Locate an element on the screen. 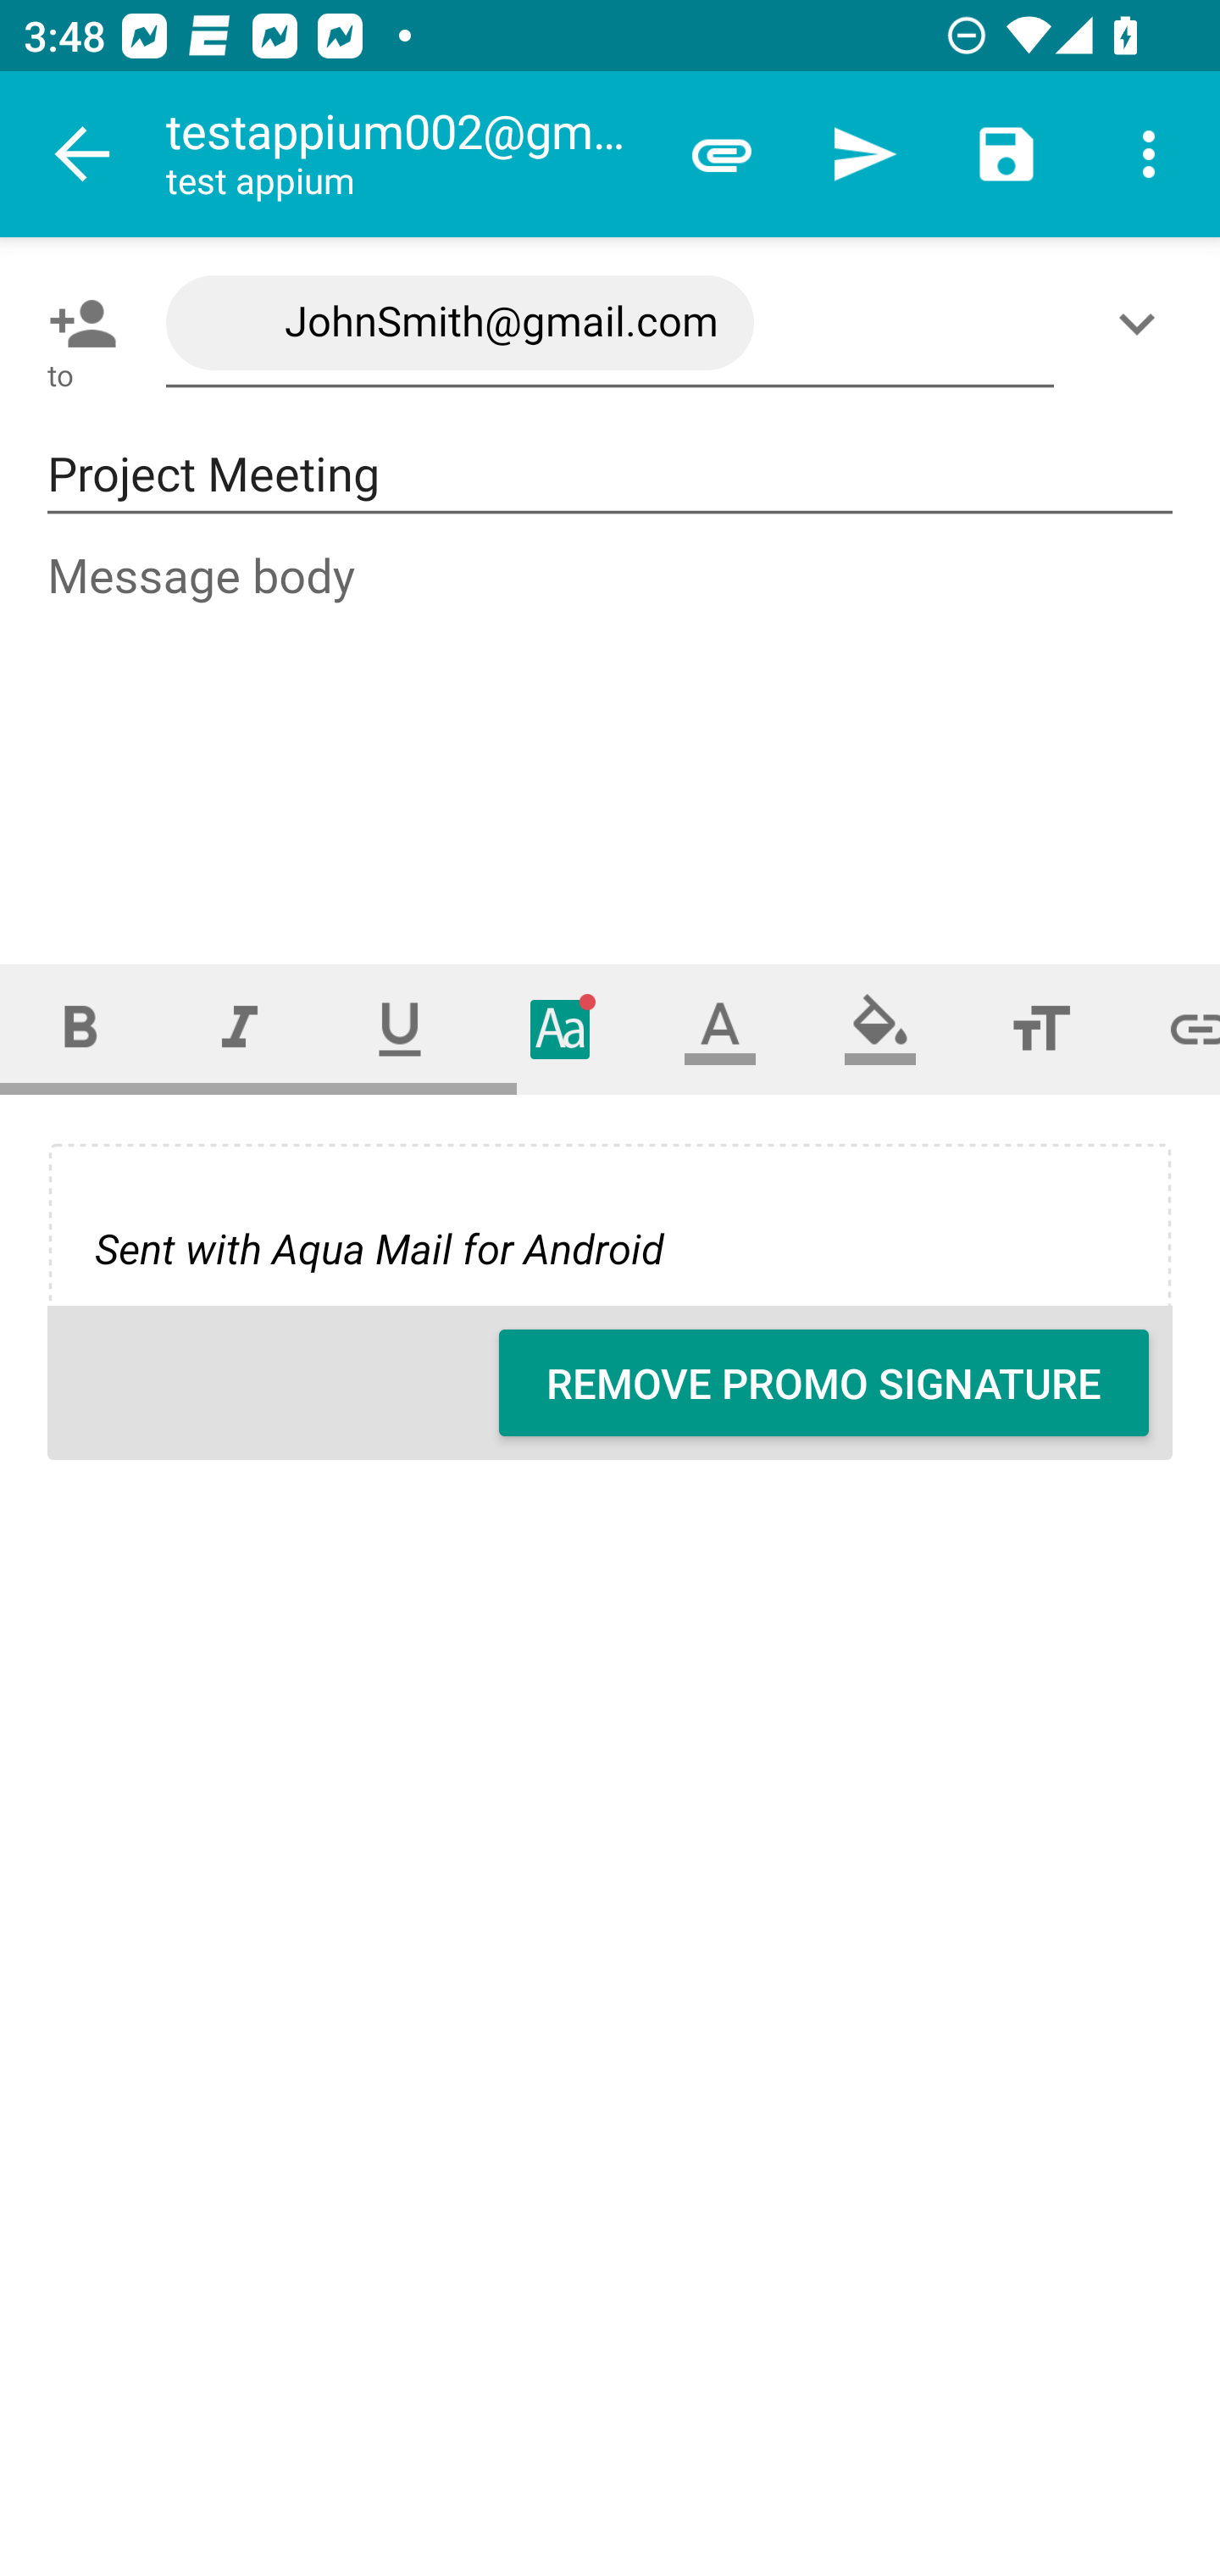  Attach is located at coordinates (722, 154).